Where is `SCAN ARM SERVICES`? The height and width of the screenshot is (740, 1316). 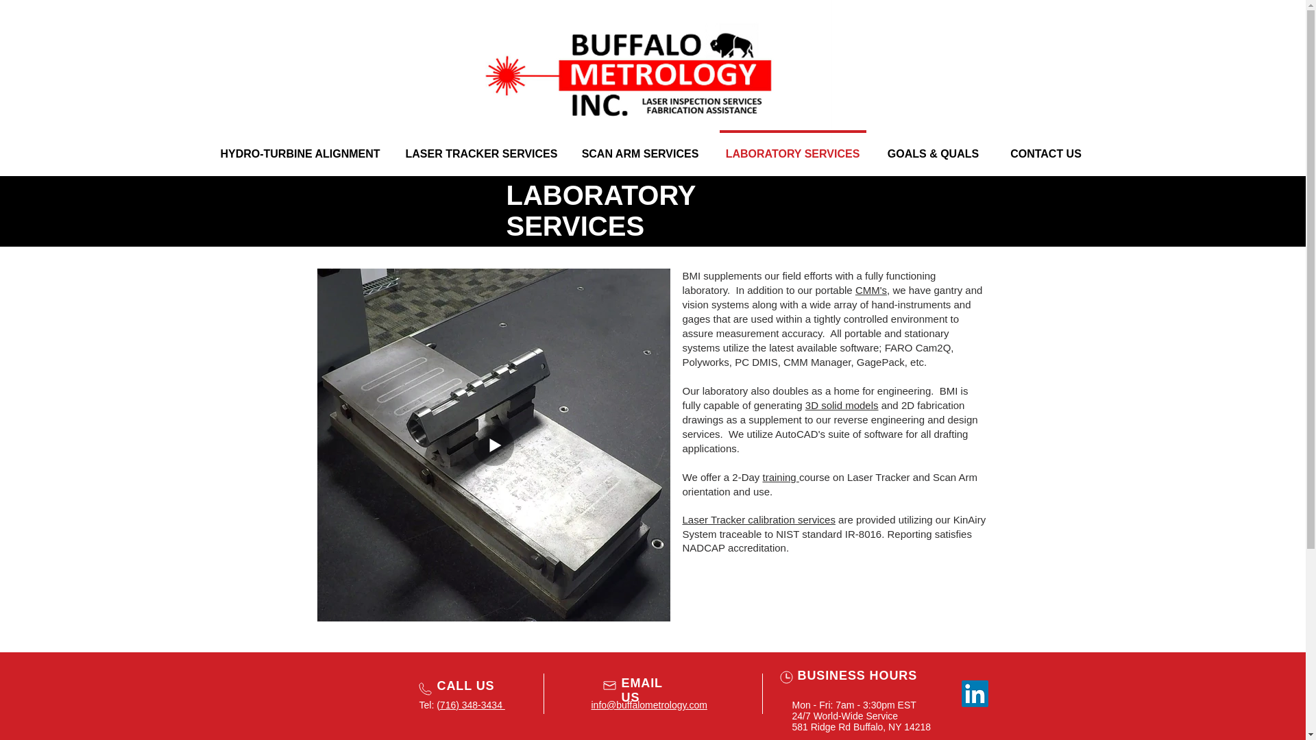 SCAN ARM SERVICES is located at coordinates (639, 147).